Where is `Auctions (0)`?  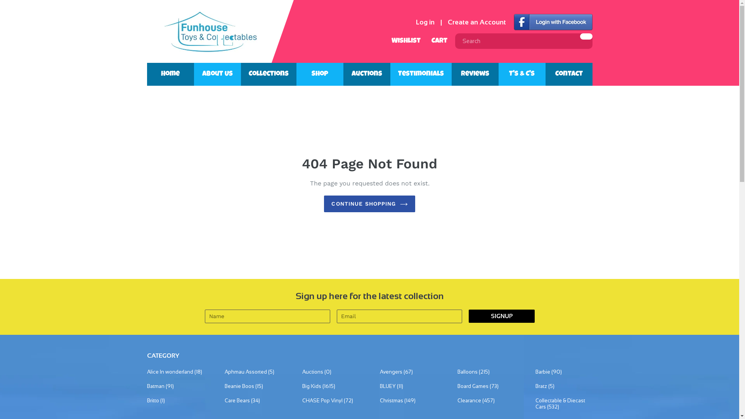 Auctions (0) is located at coordinates (331, 372).